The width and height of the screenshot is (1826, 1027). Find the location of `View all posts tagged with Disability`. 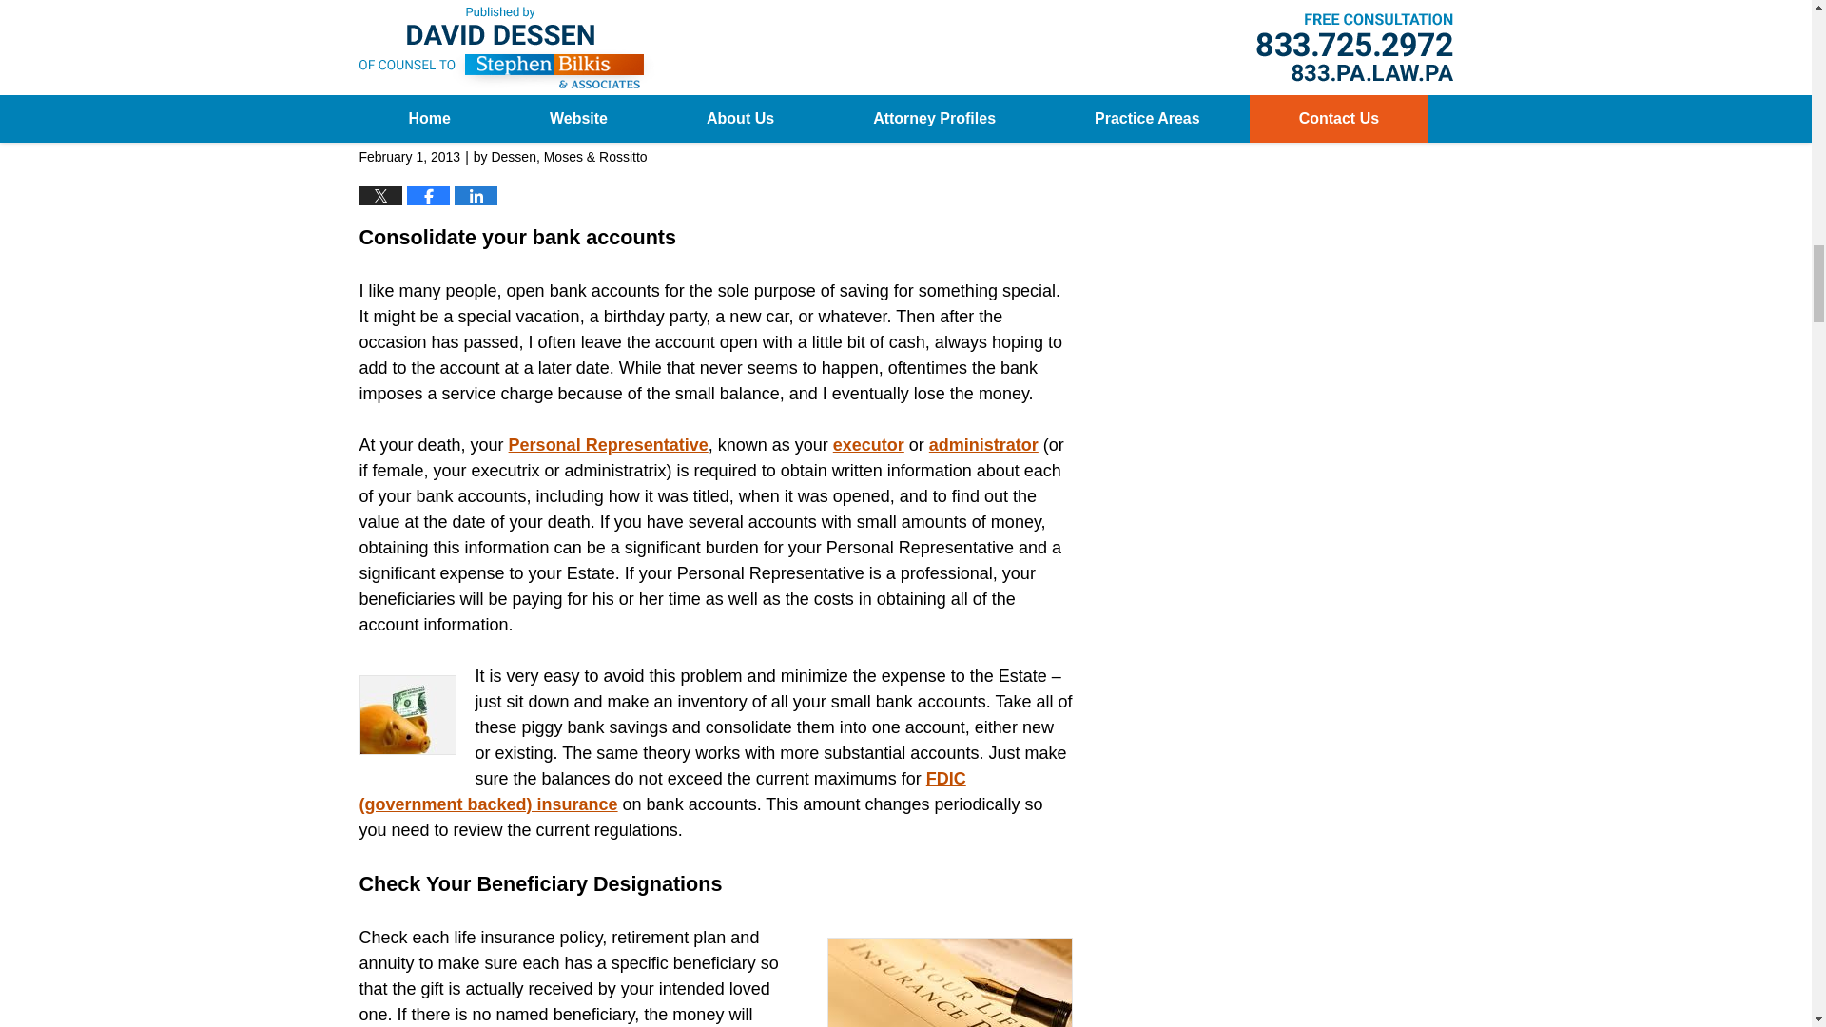

View all posts tagged with Disability is located at coordinates (439, 22).